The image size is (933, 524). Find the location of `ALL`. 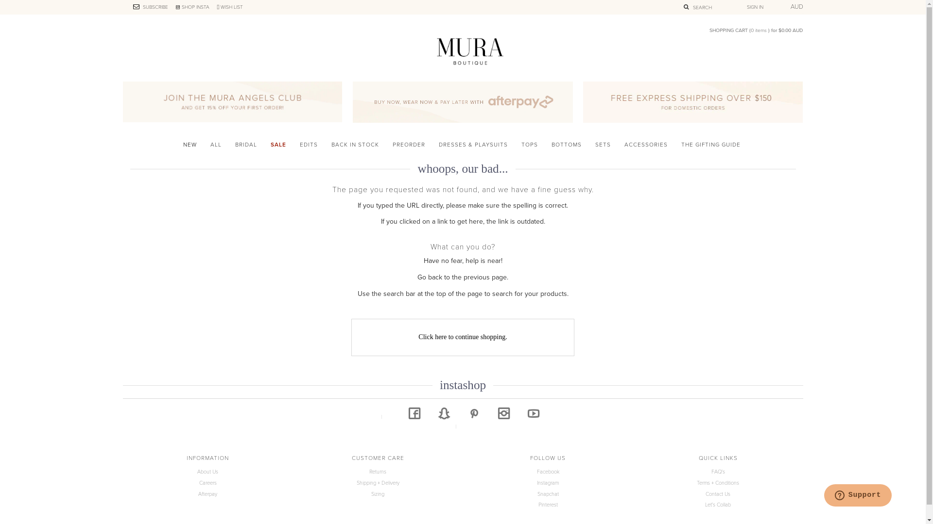

ALL is located at coordinates (216, 145).